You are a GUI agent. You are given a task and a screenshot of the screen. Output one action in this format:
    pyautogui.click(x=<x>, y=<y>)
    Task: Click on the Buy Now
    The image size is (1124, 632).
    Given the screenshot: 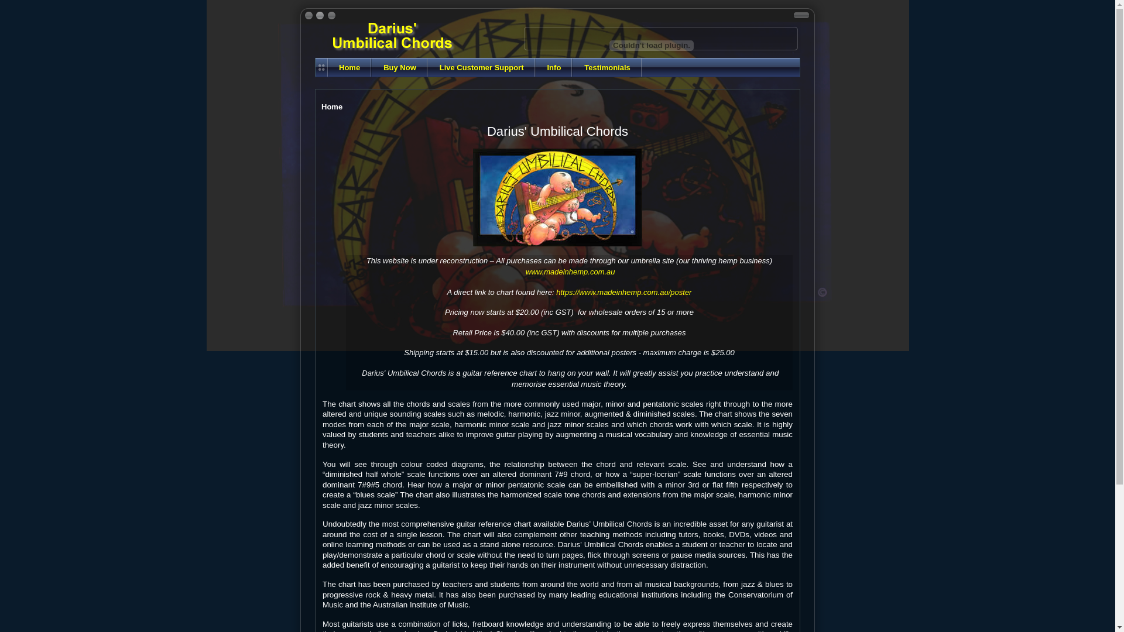 What is the action you would take?
    pyautogui.click(x=400, y=68)
    